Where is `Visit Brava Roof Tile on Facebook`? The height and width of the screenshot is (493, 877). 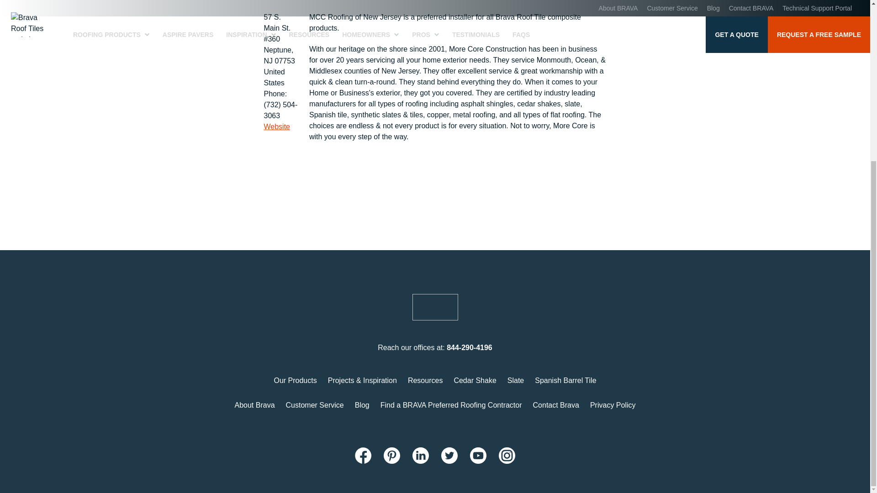
Visit Brava Roof Tile on Facebook is located at coordinates (363, 456).